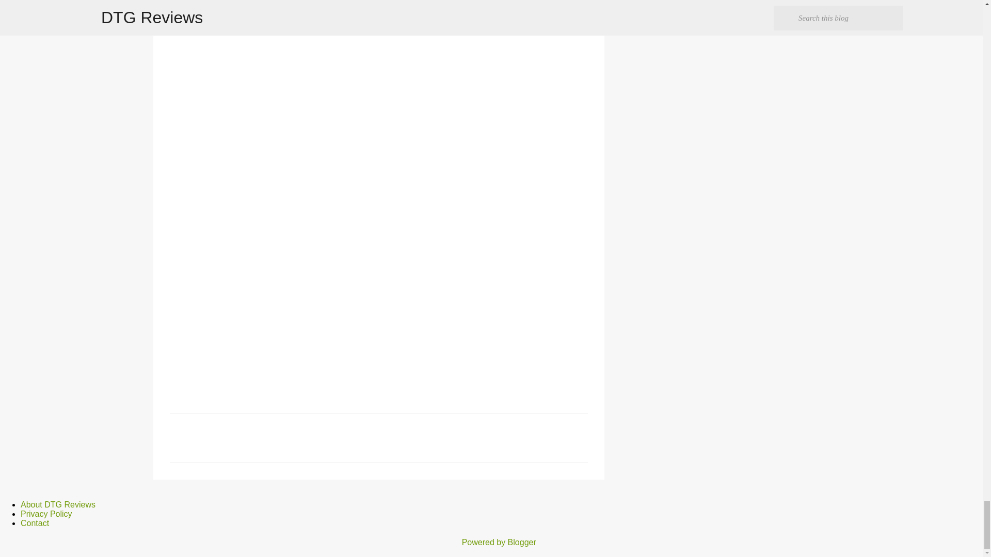 The image size is (991, 557). What do you see at coordinates (491, 542) in the screenshot?
I see `Powered by Blogger` at bounding box center [491, 542].